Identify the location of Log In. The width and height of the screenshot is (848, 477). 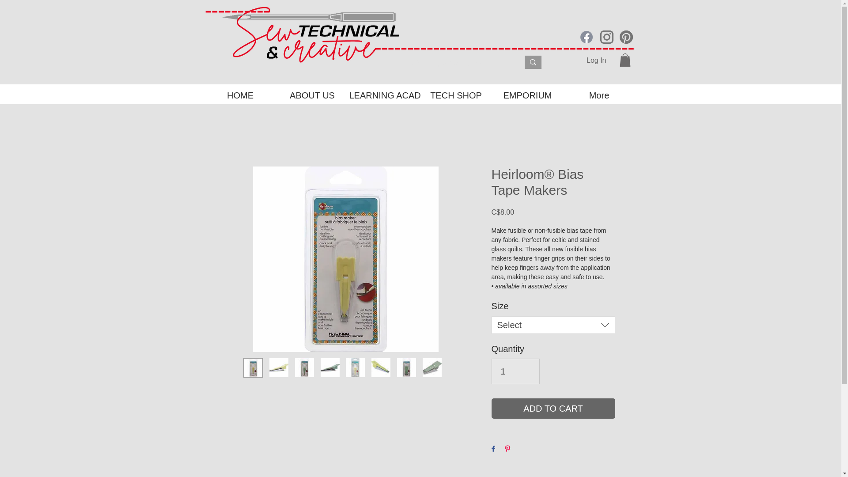
(596, 60).